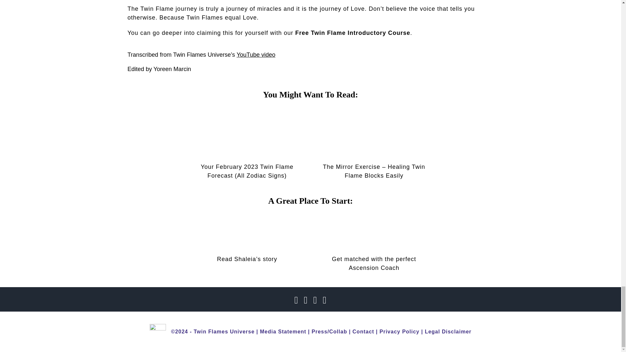 This screenshot has width=626, height=352. Describe the element at coordinates (374, 263) in the screenshot. I see `Get matched with the perfect Ascension Coach` at that location.